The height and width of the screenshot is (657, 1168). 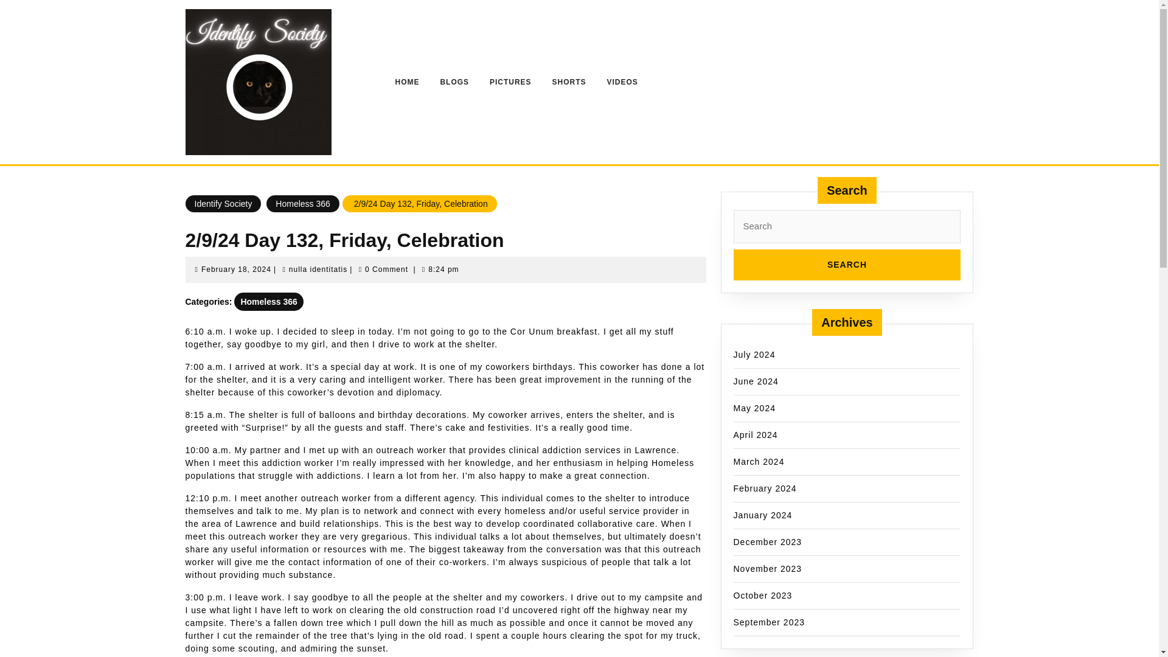 I want to click on October 2023, so click(x=847, y=265).